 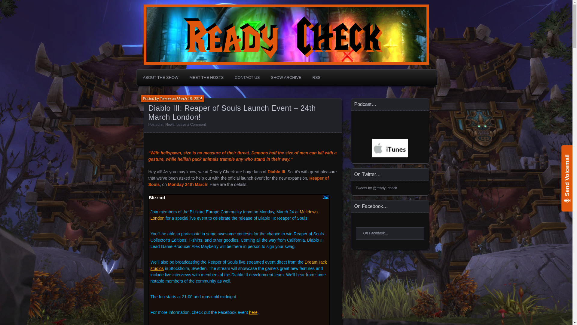 What do you see at coordinates (213, 8) in the screenshot?
I see `The podcast where we're the noobs so you don't have to be...` at bounding box center [213, 8].